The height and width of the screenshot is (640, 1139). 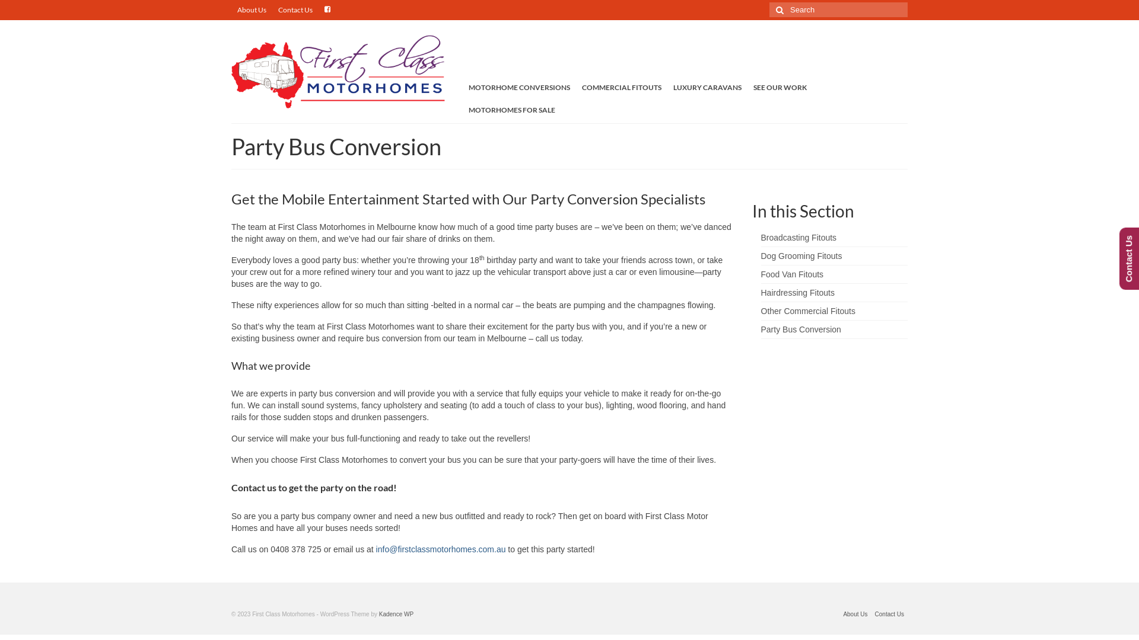 I want to click on Broadcasting Fitouts, so click(x=798, y=238).